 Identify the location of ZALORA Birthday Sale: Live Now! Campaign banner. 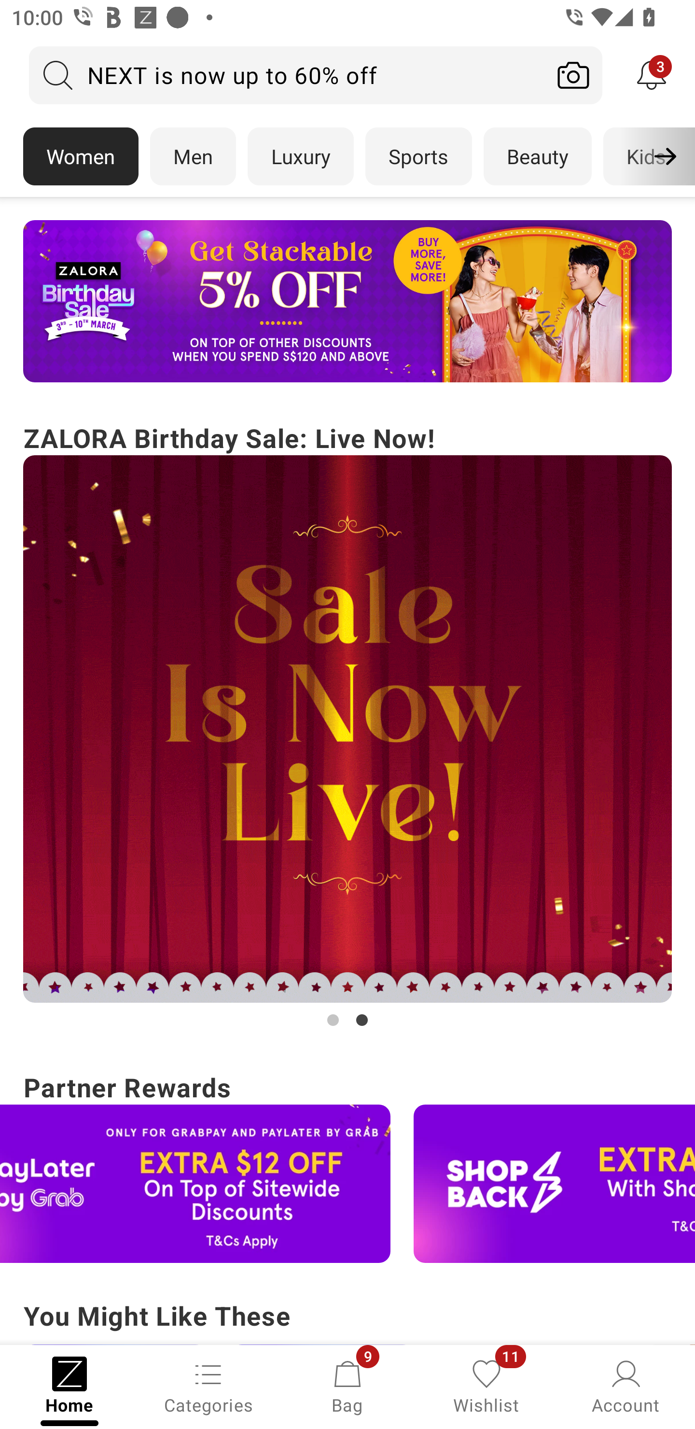
(347, 724).